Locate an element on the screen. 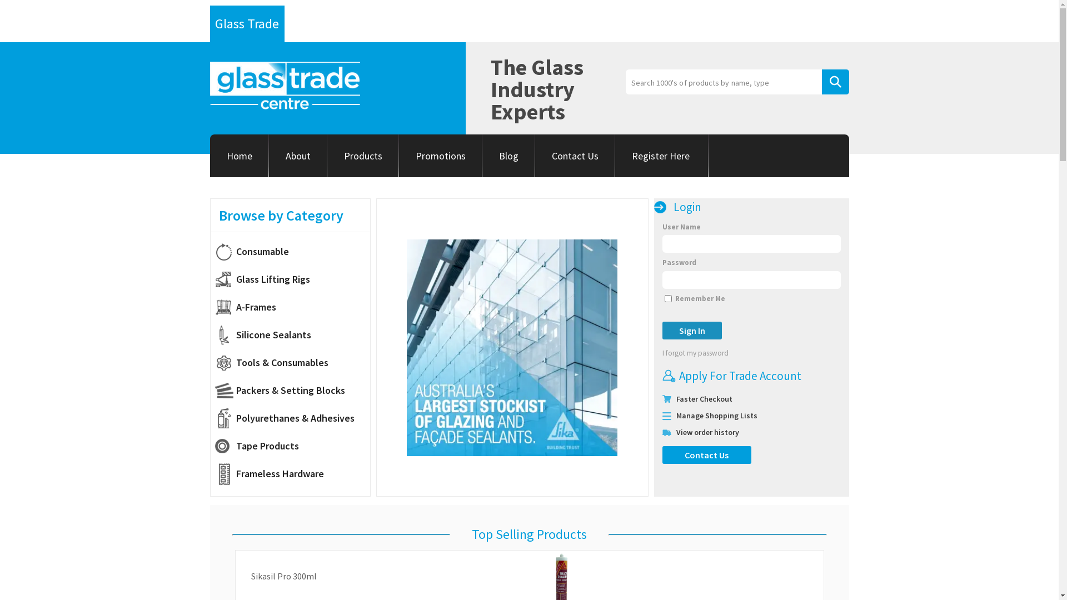 Image resolution: width=1067 pixels, height=600 pixels. Register Here is located at coordinates (661, 156).